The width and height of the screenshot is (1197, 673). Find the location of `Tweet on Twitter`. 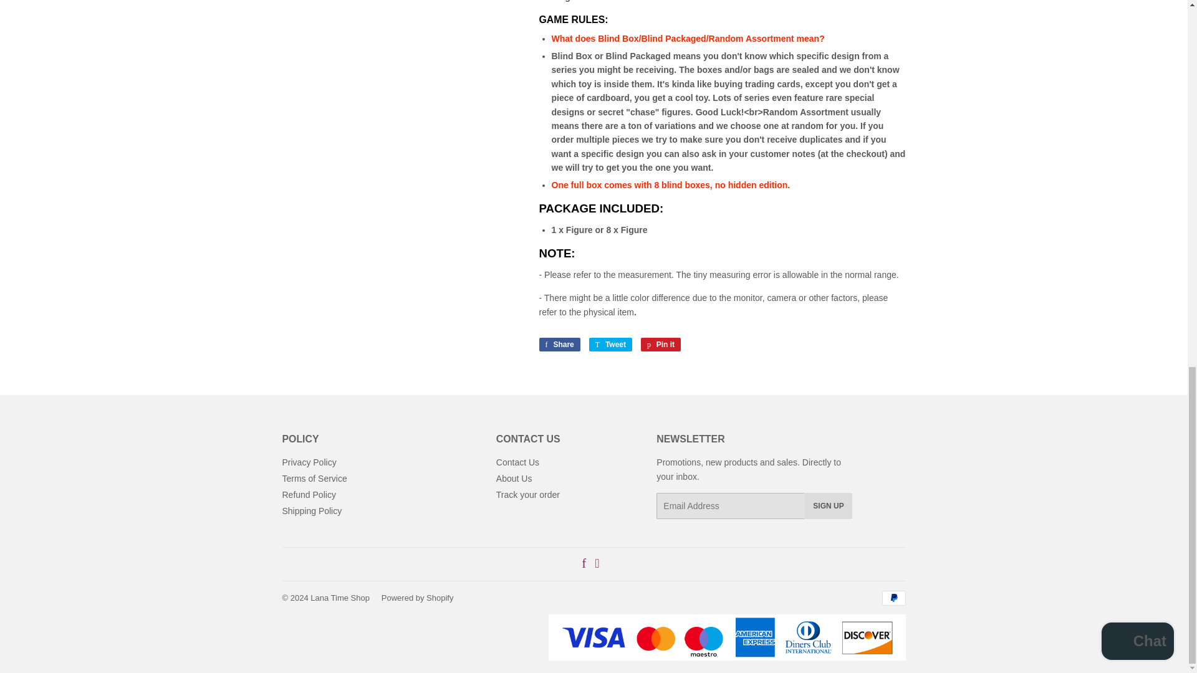

Tweet on Twitter is located at coordinates (610, 344).